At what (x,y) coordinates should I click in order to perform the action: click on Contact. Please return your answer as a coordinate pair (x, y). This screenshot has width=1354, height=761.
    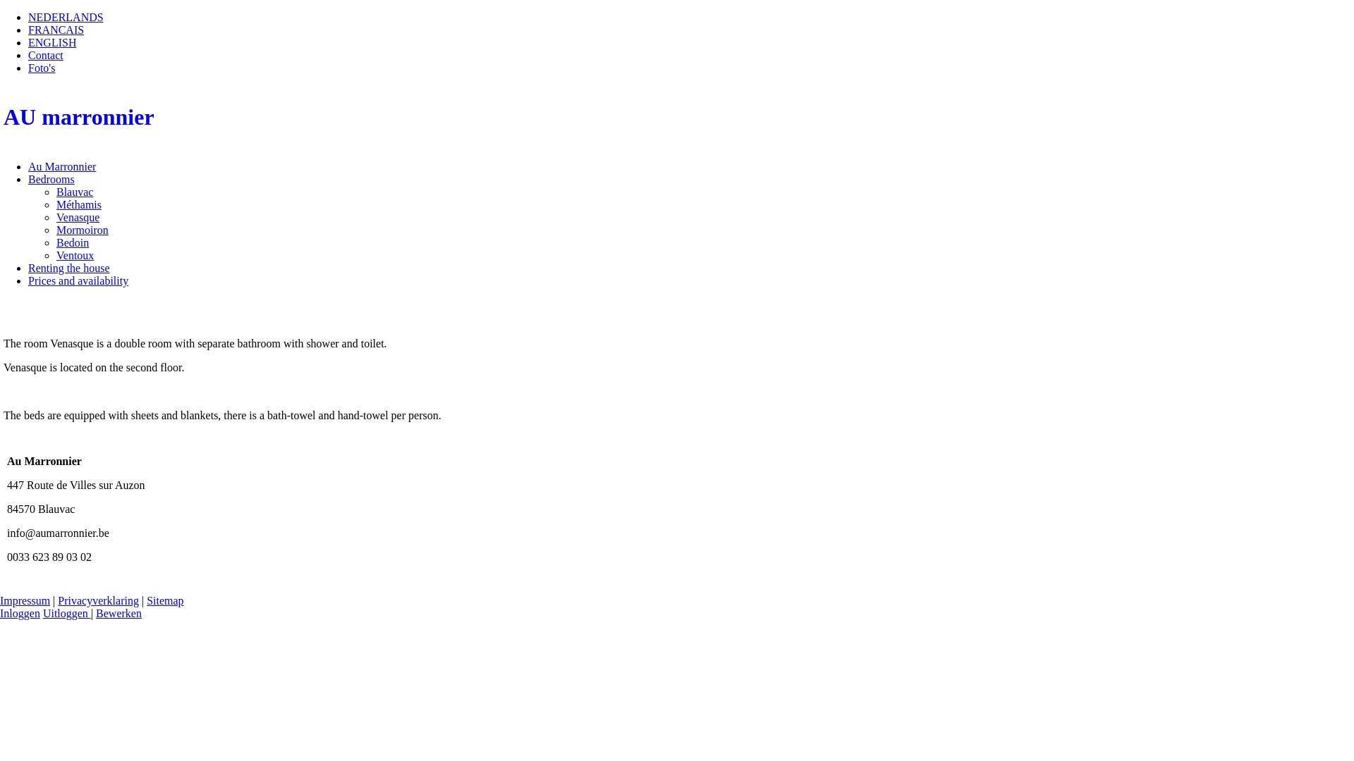
    Looking at the image, I should click on (46, 55).